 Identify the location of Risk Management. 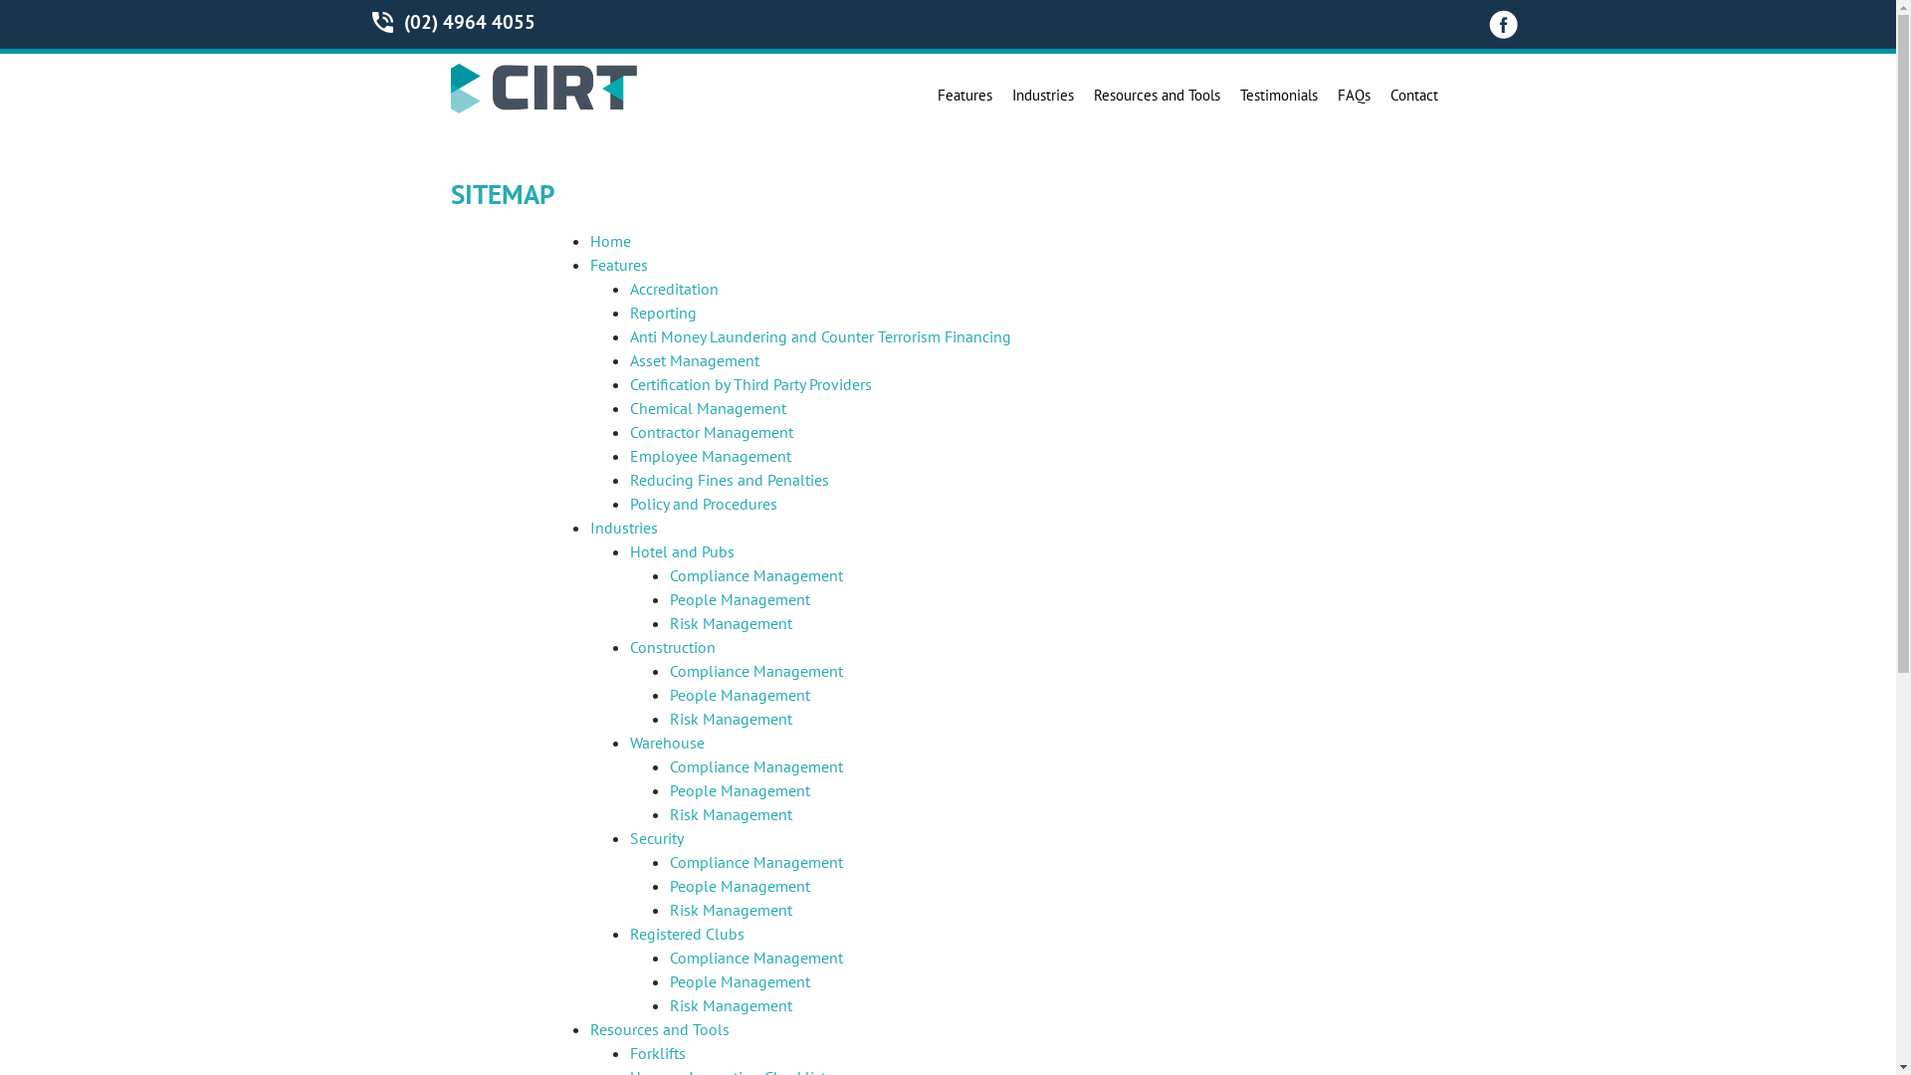
(731, 719).